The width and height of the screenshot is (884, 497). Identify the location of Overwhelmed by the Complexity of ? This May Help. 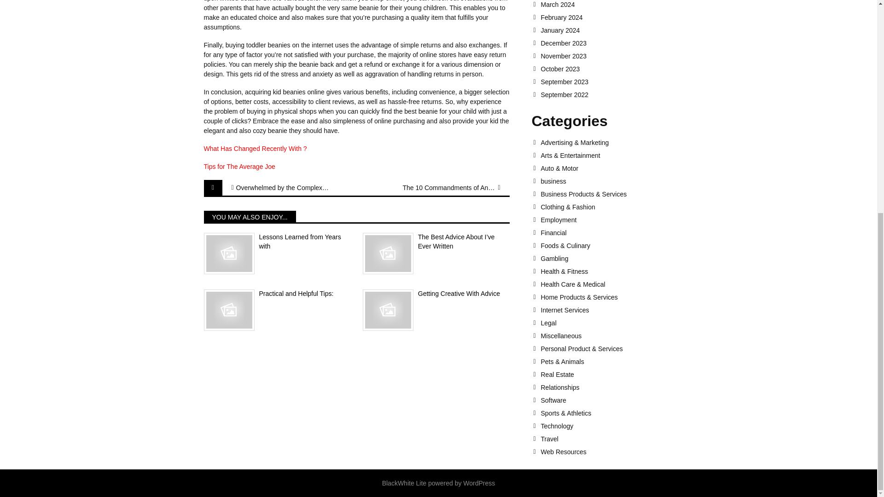
(282, 188).